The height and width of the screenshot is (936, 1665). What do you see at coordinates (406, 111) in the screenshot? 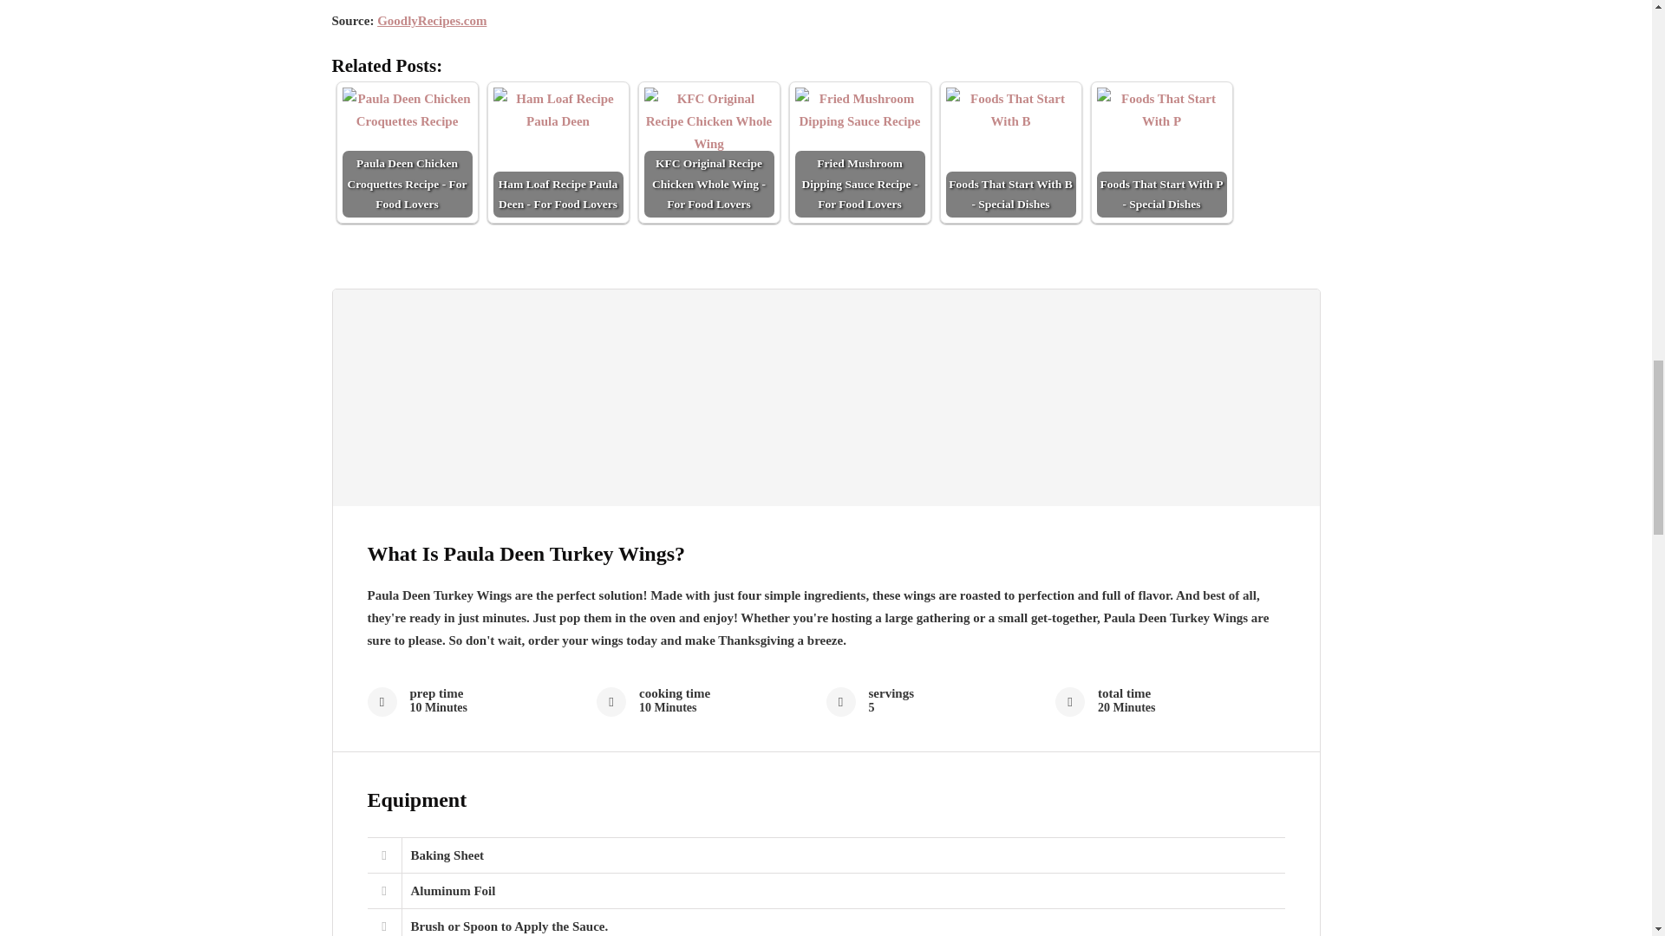
I see `Paula Deen Chicken Croquettes Recipe - For Food Lovers` at bounding box center [406, 111].